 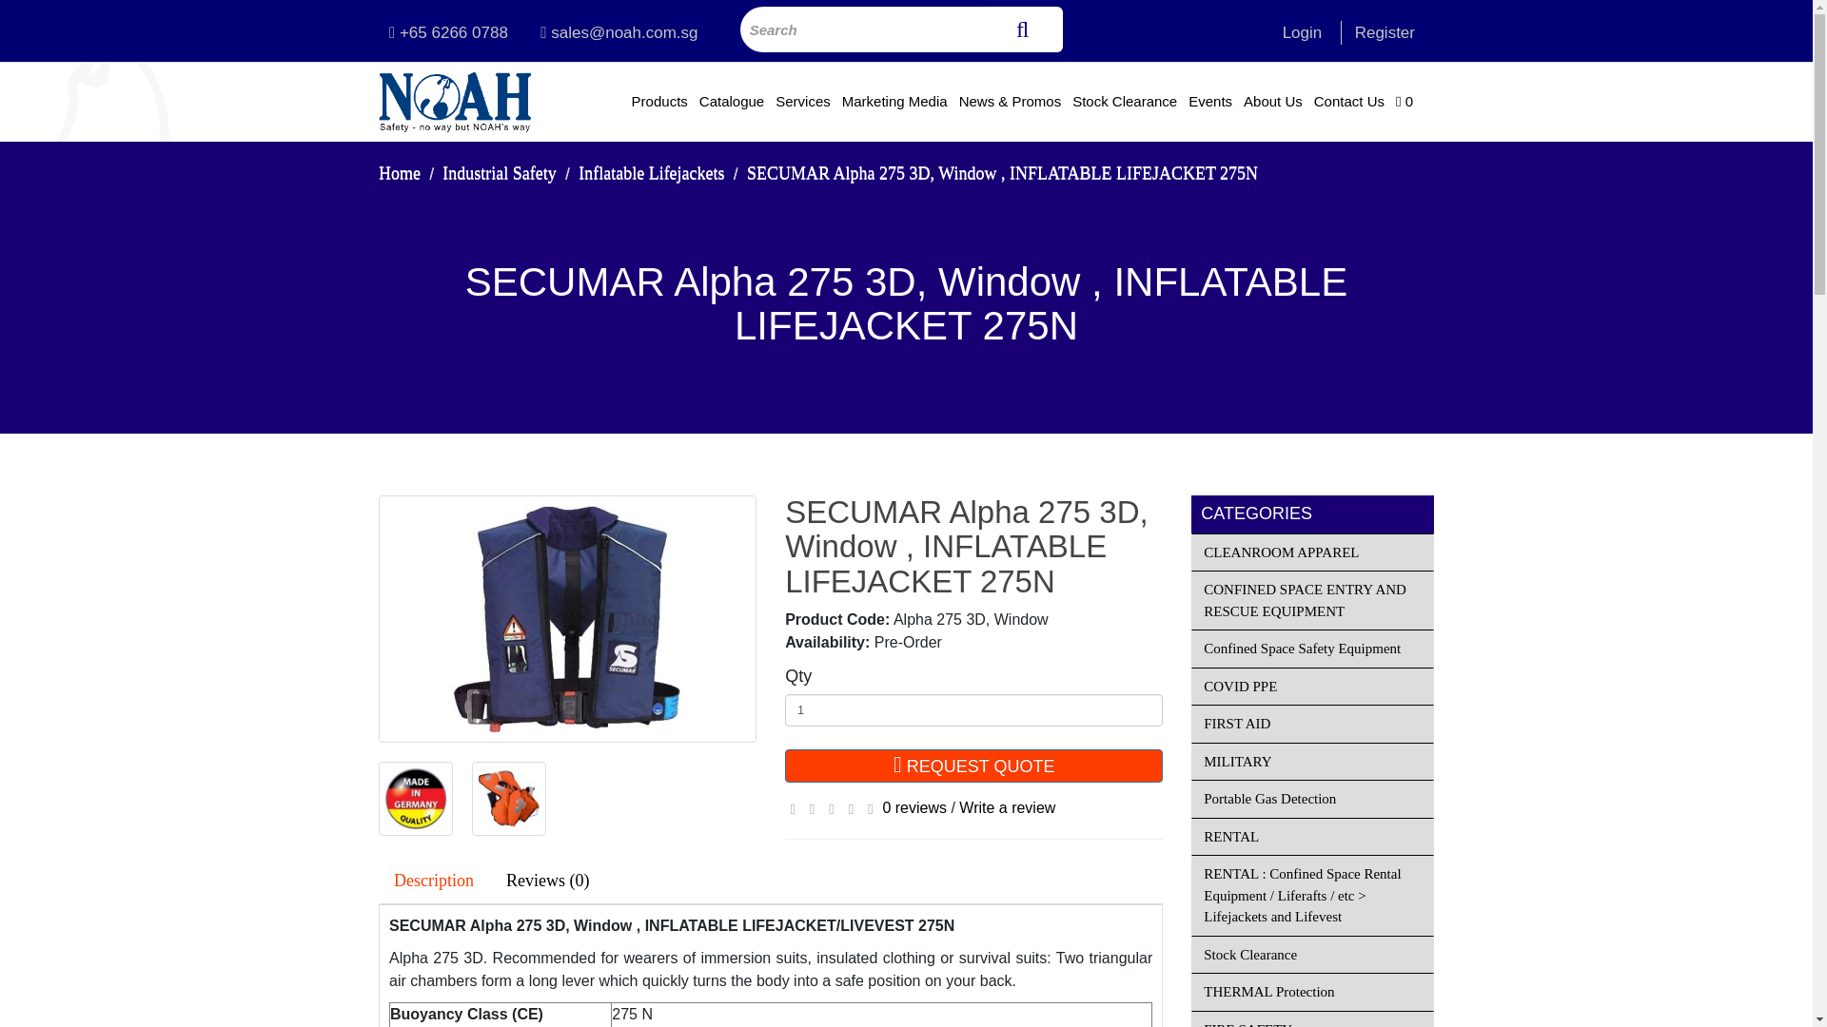 I want to click on SECUMAR Alpha 275 3D, Window , INFLATABLE LIFEJACKET 275N, so click(x=415, y=798).